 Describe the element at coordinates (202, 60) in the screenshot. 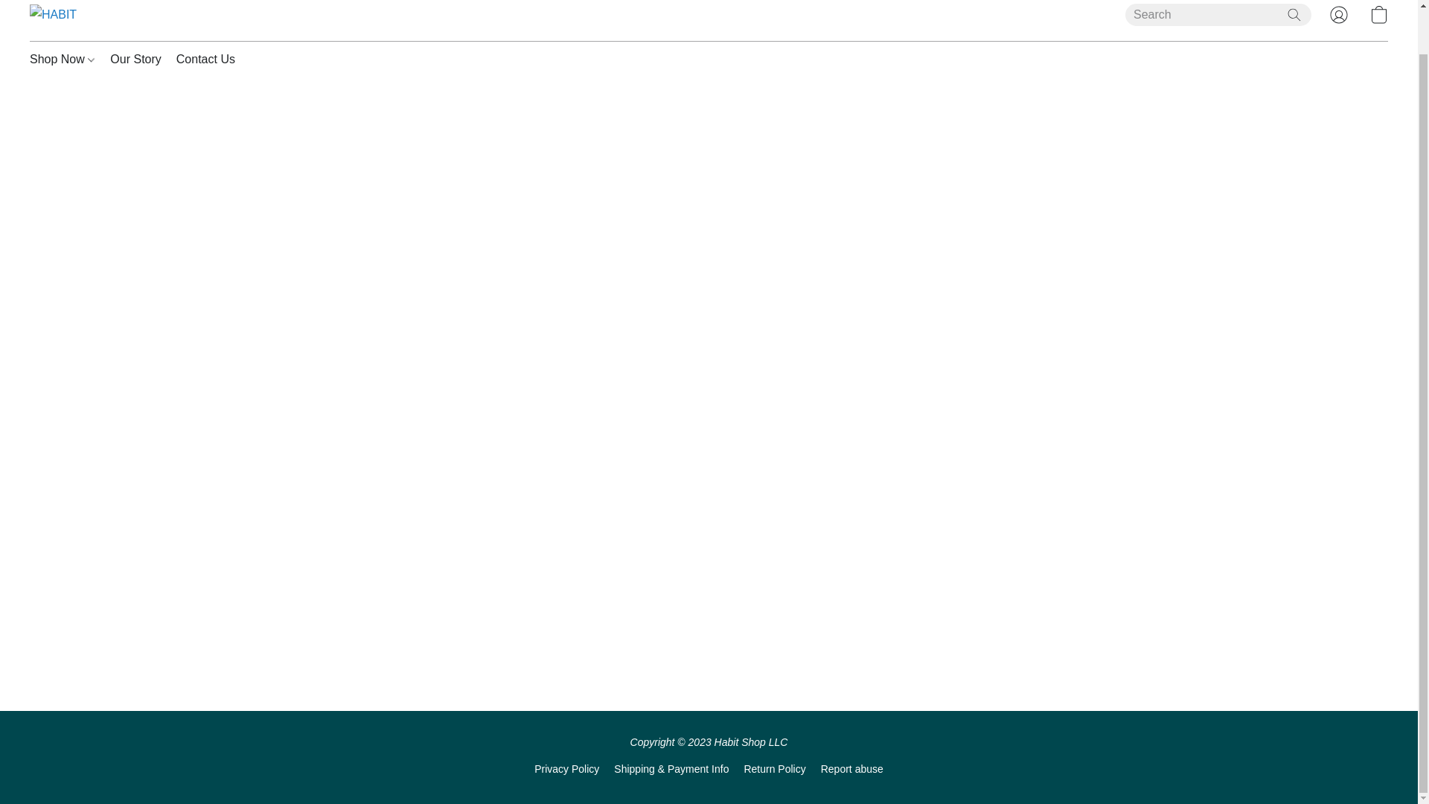

I see `Contact Us` at that location.